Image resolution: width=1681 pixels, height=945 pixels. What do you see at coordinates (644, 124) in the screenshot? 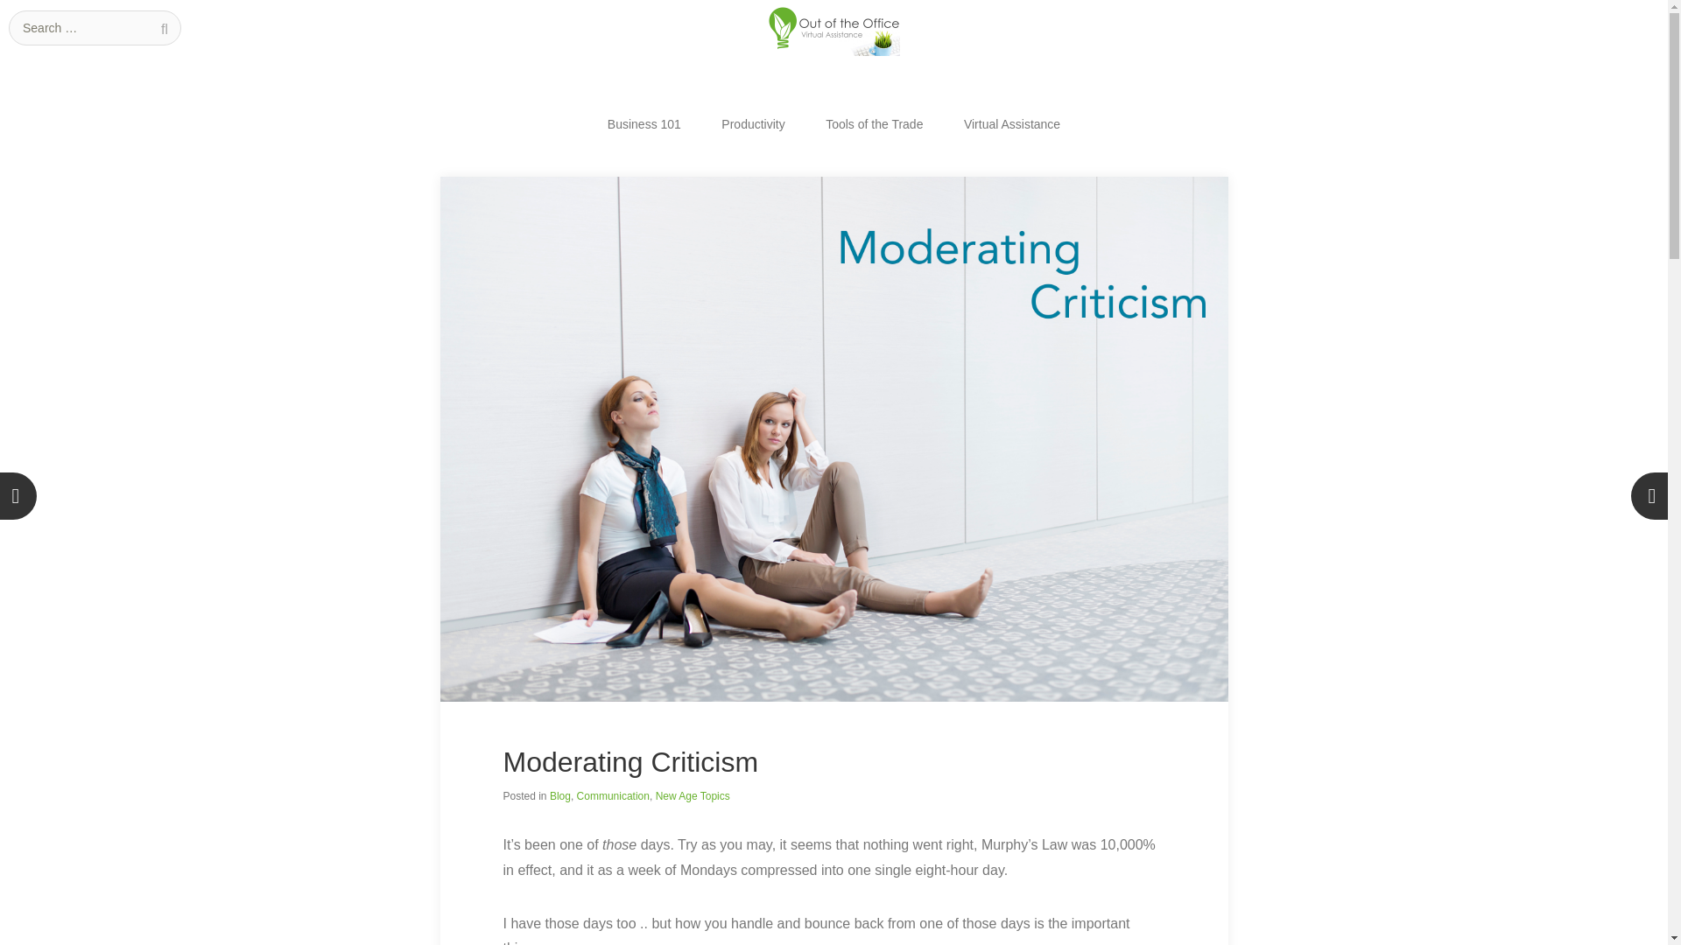
I see `Business 101` at bounding box center [644, 124].